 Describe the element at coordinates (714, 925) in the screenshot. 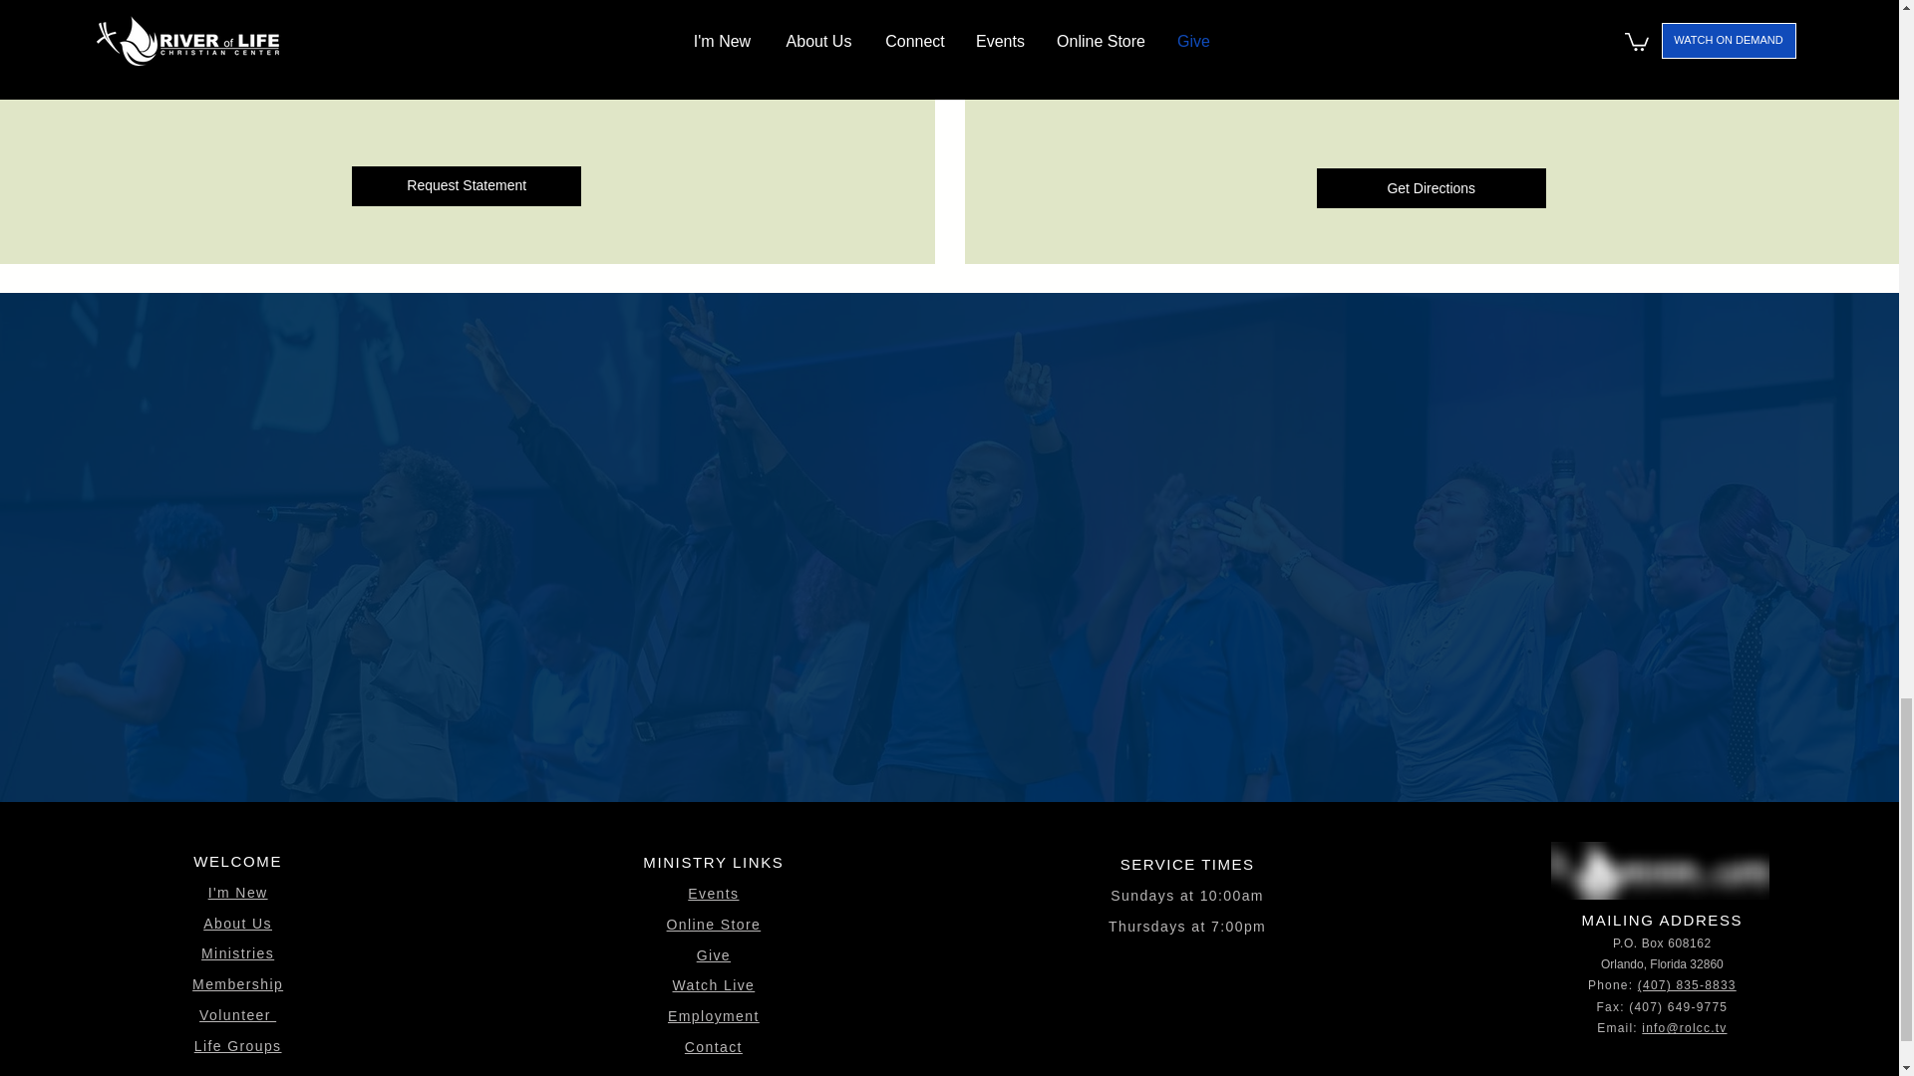

I see `Online Store` at that location.